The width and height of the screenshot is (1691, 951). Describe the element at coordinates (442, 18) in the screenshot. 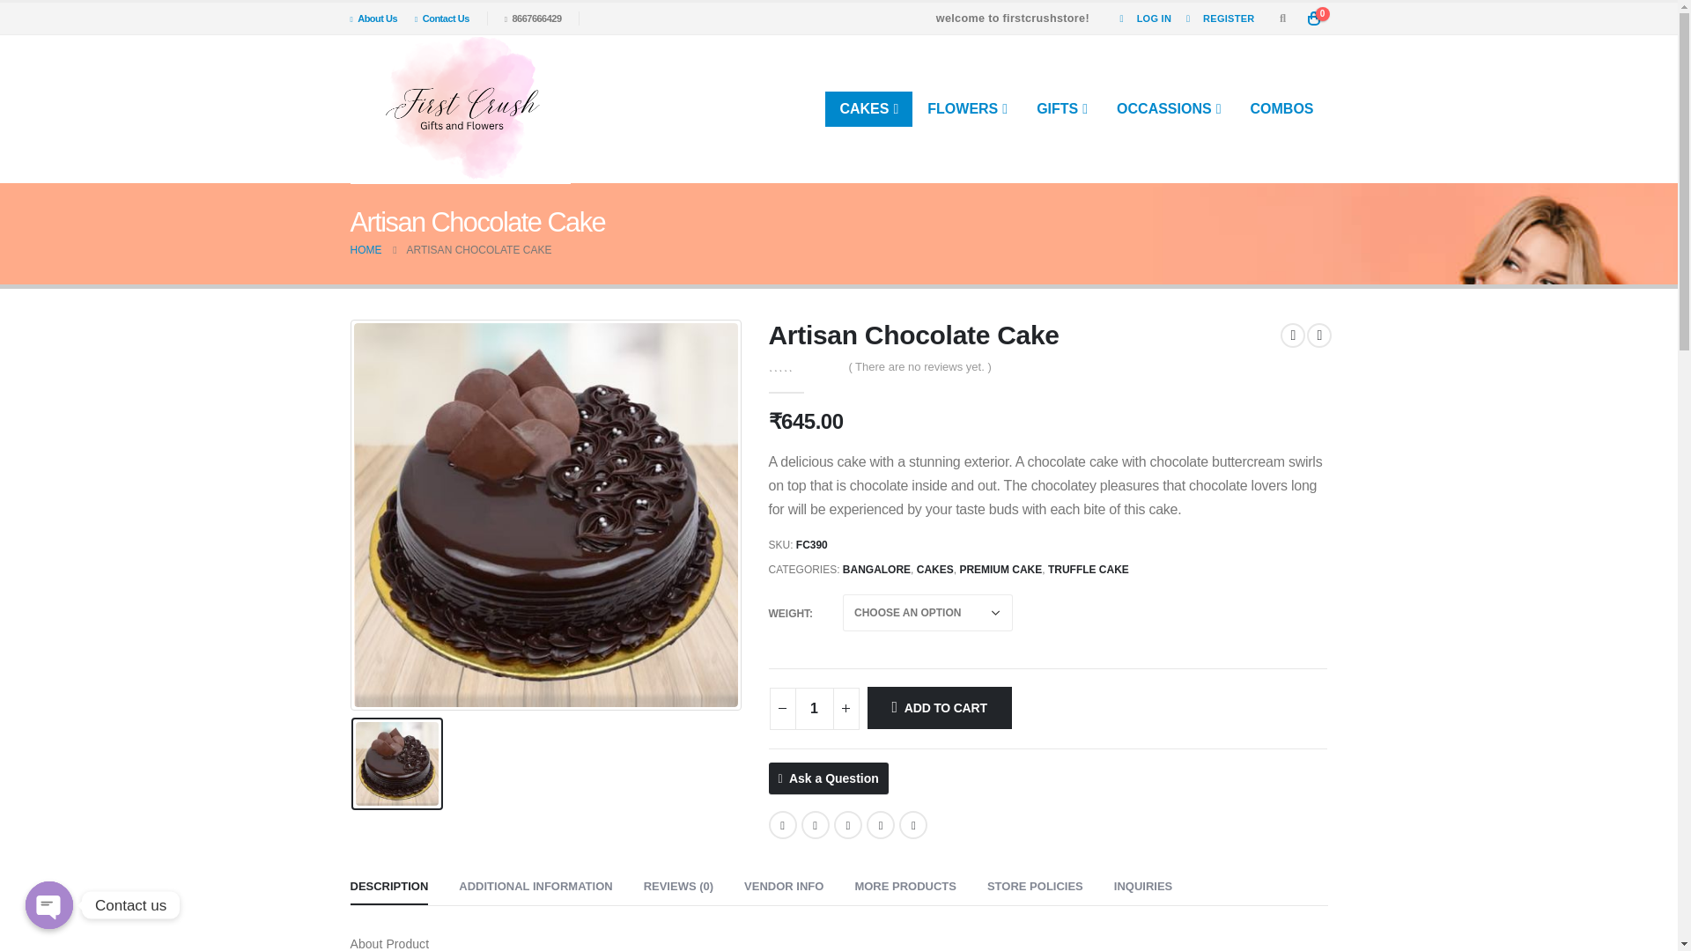

I see `Contact Us` at that location.